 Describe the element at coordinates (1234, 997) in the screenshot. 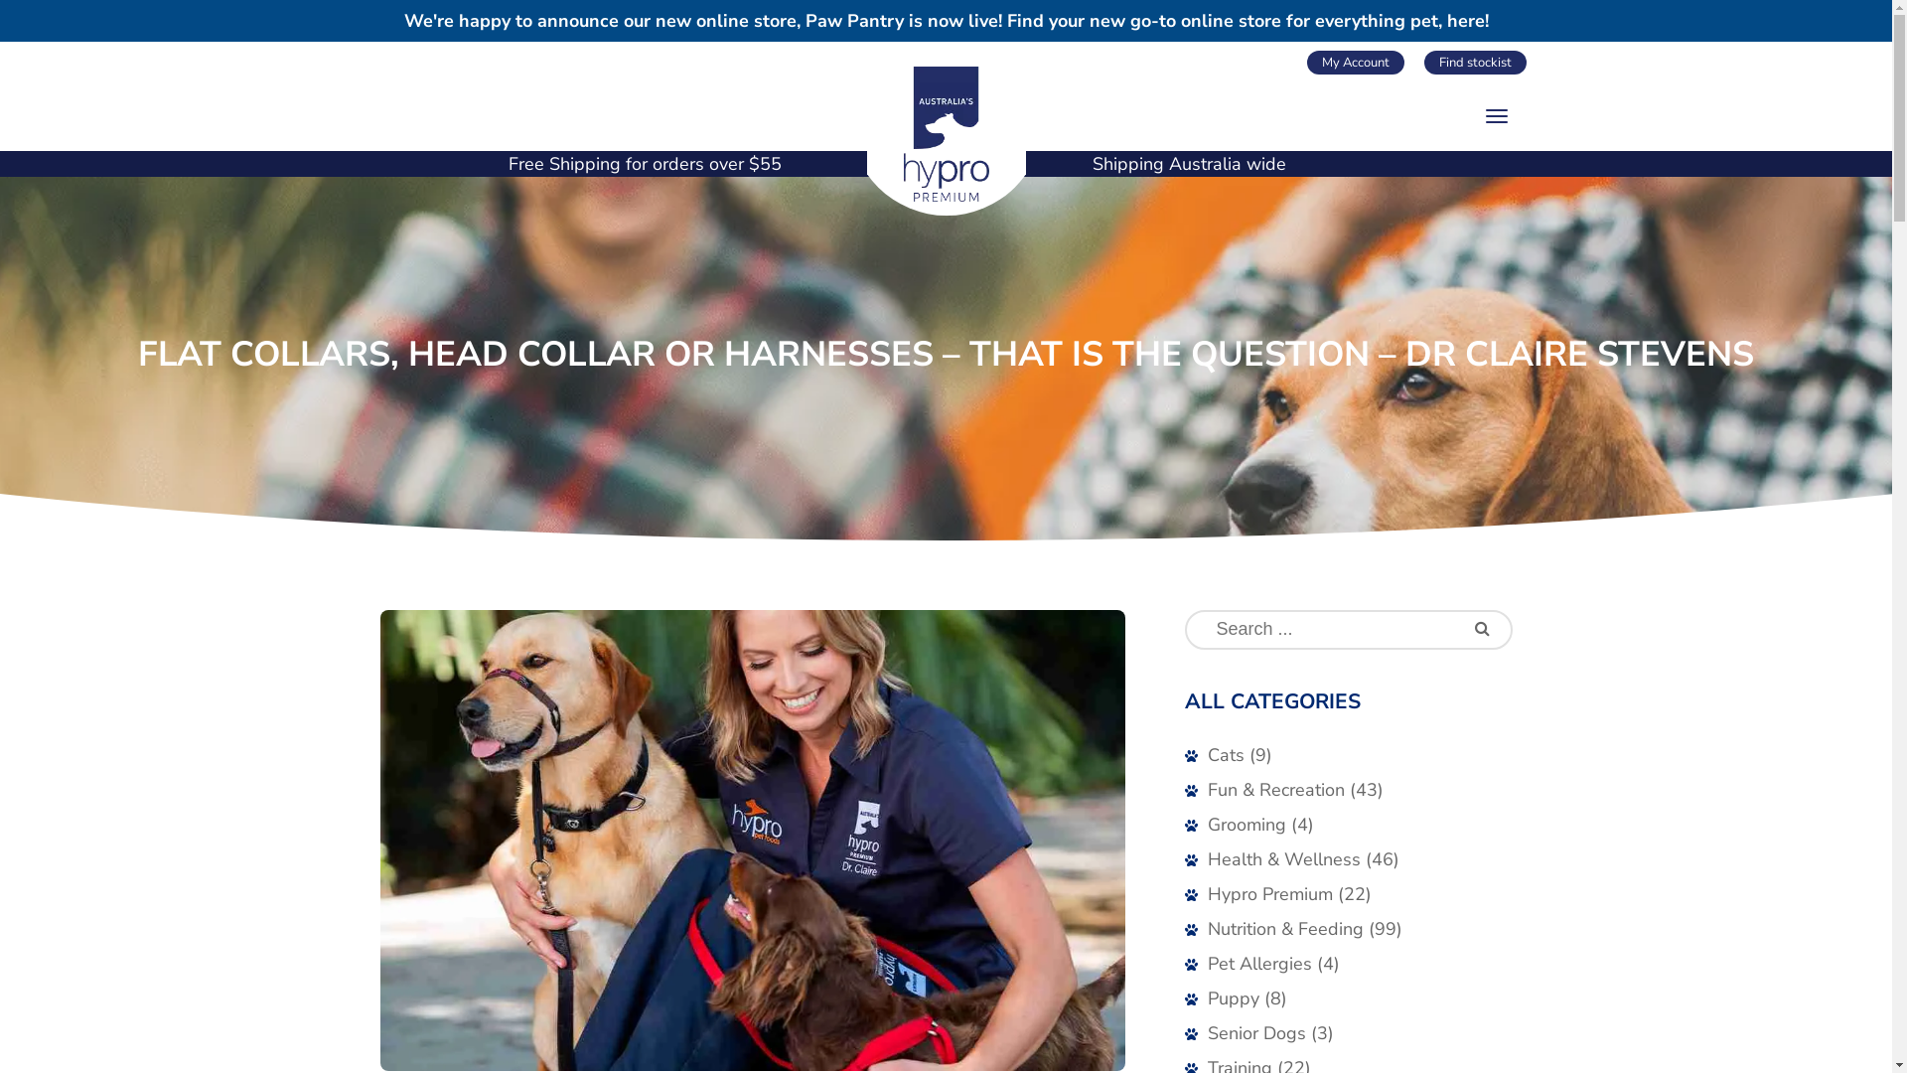

I see `Puppy` at that location.